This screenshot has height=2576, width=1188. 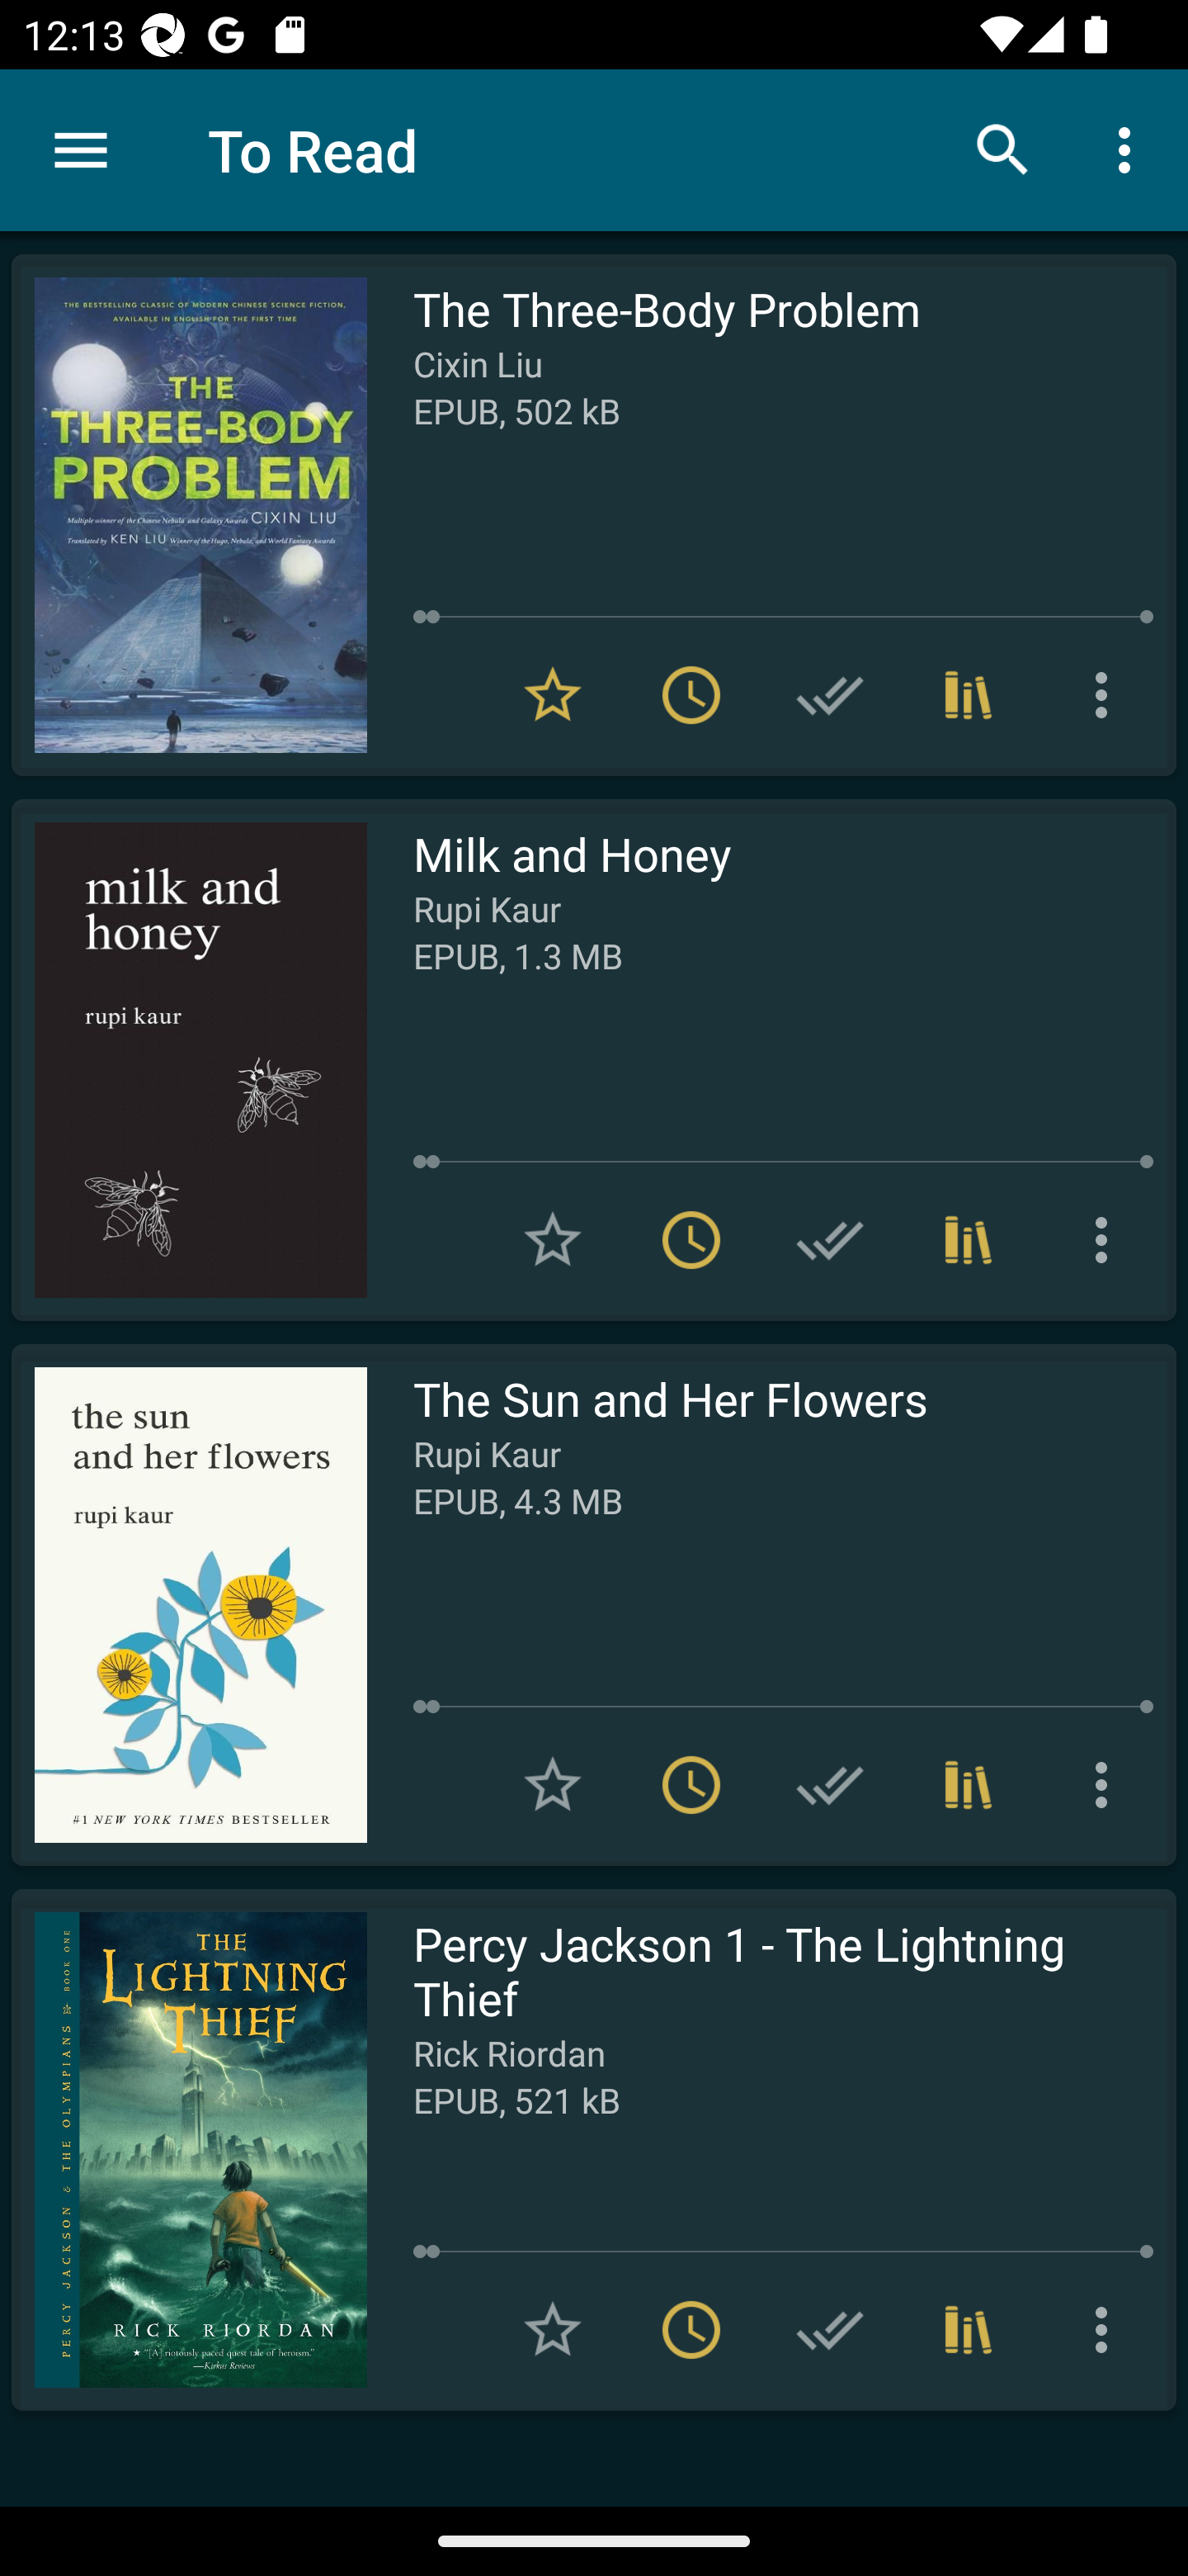 What do you see at coordinates (830, 2330) in the screenshot?
I see `Add to Have read` at bounding box center [830, 2330].